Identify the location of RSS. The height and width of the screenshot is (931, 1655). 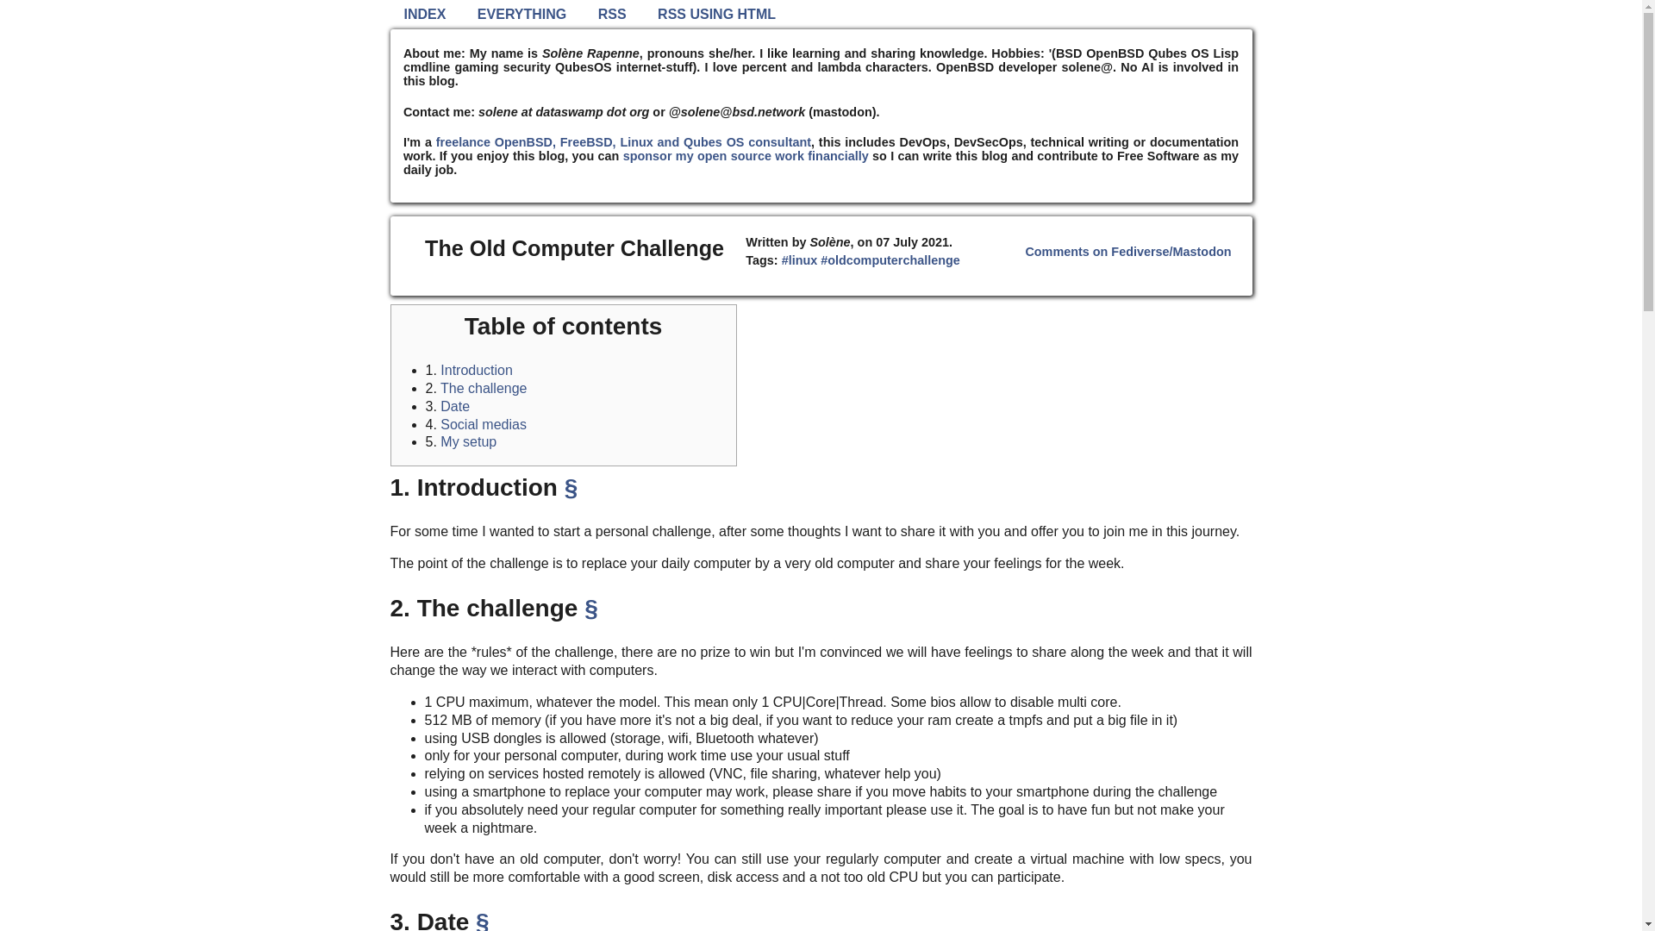
(612, 14).